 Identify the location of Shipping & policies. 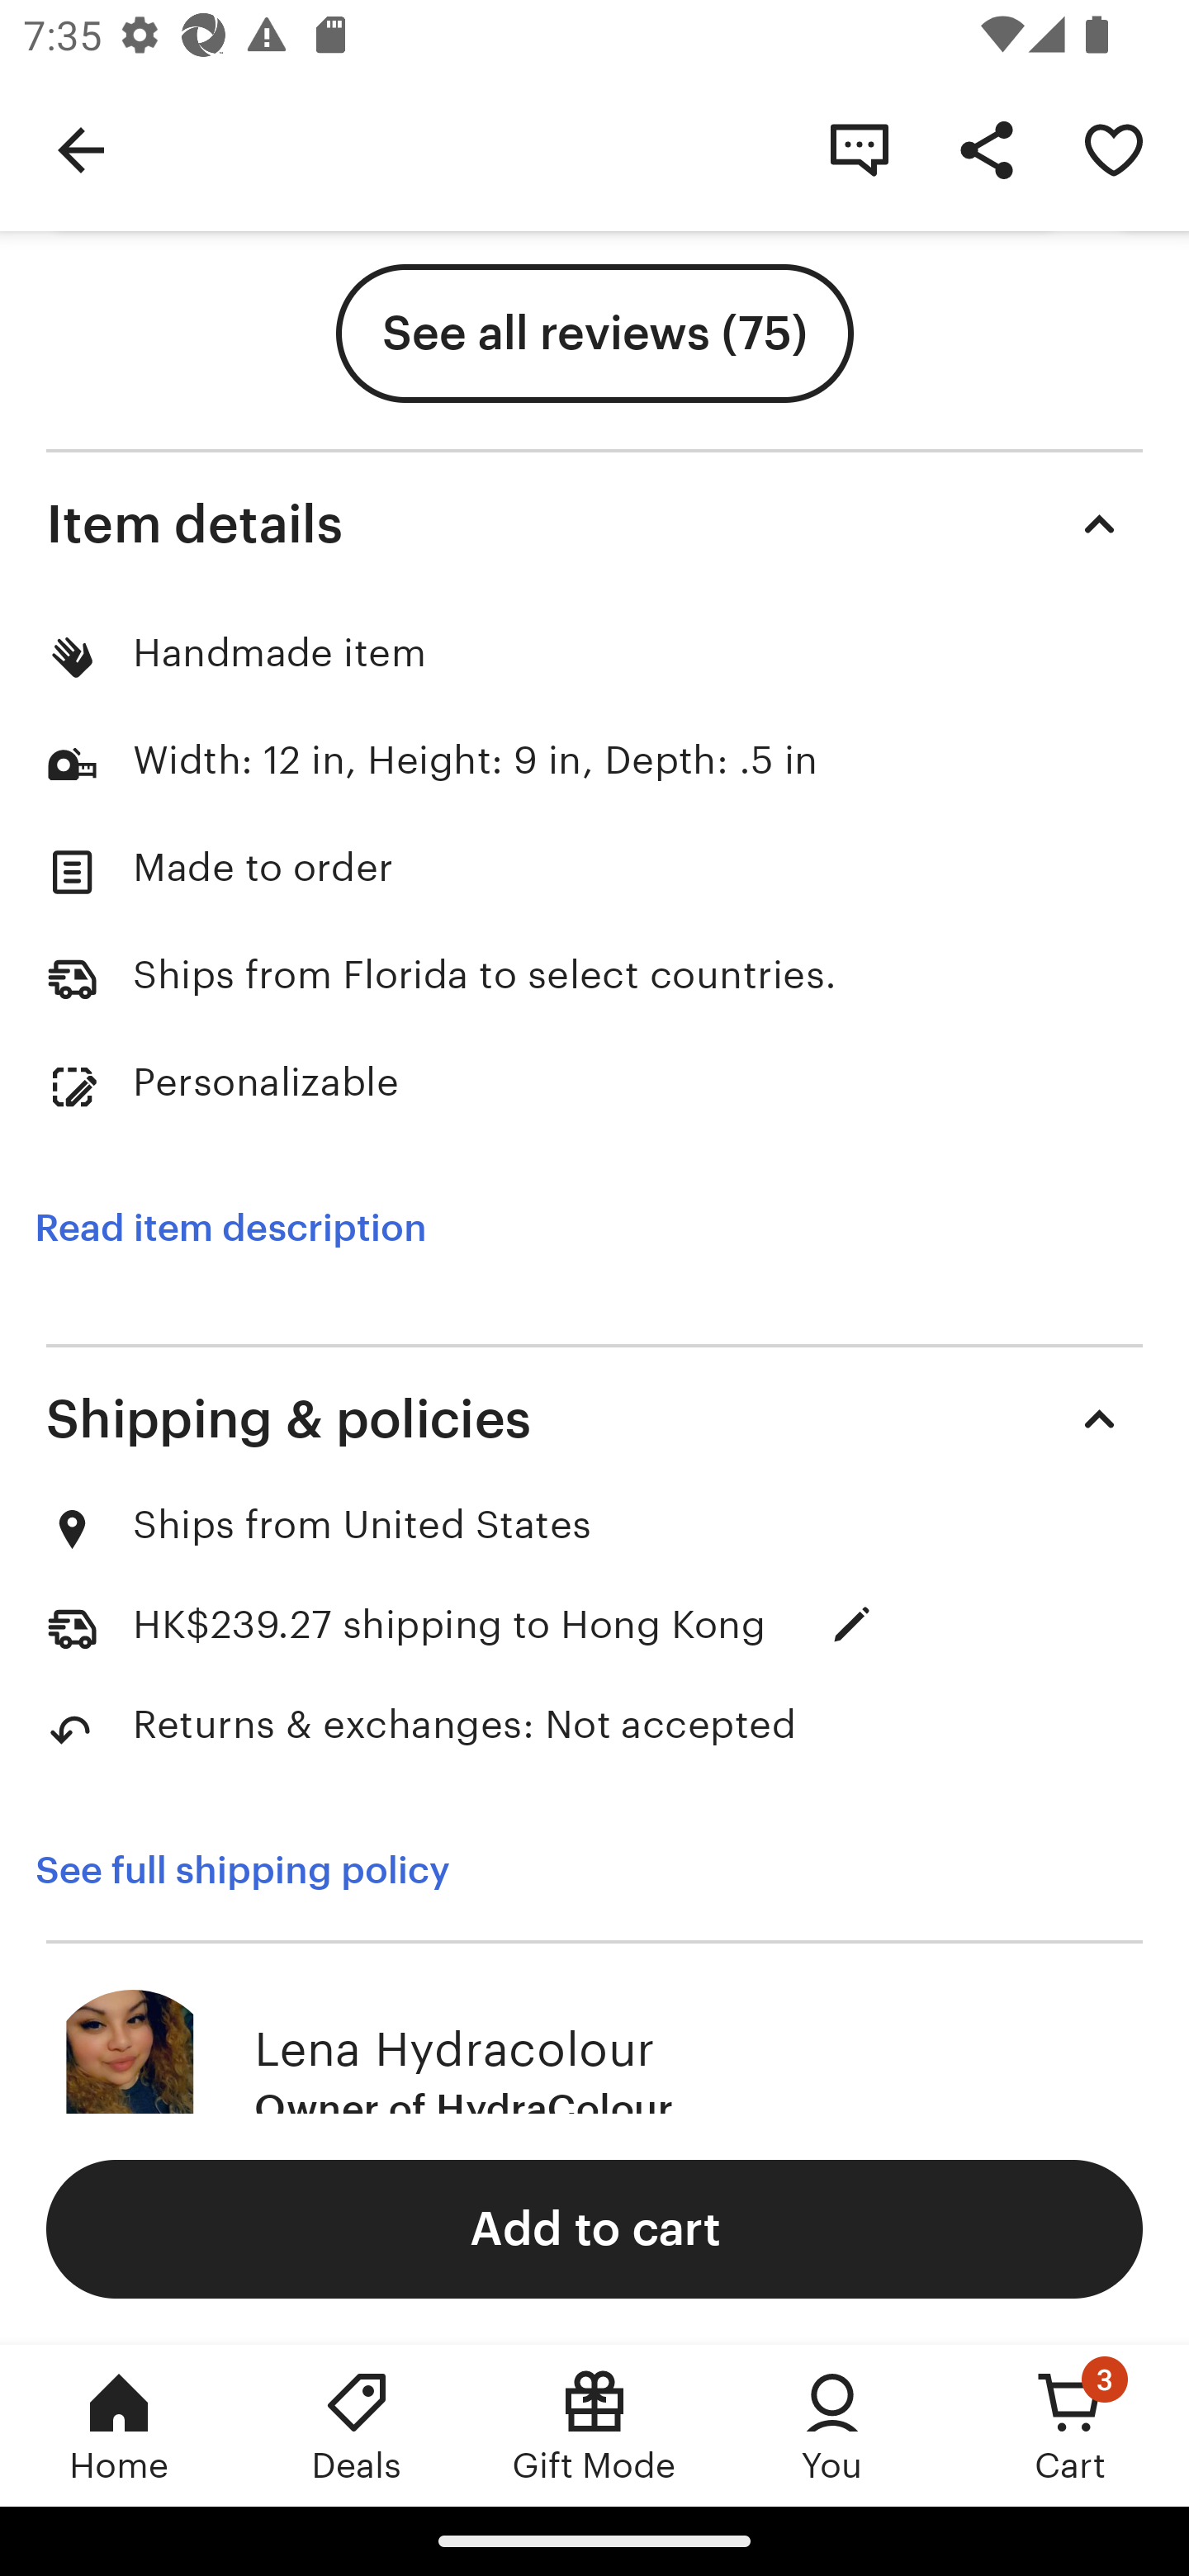
(594, 1418).